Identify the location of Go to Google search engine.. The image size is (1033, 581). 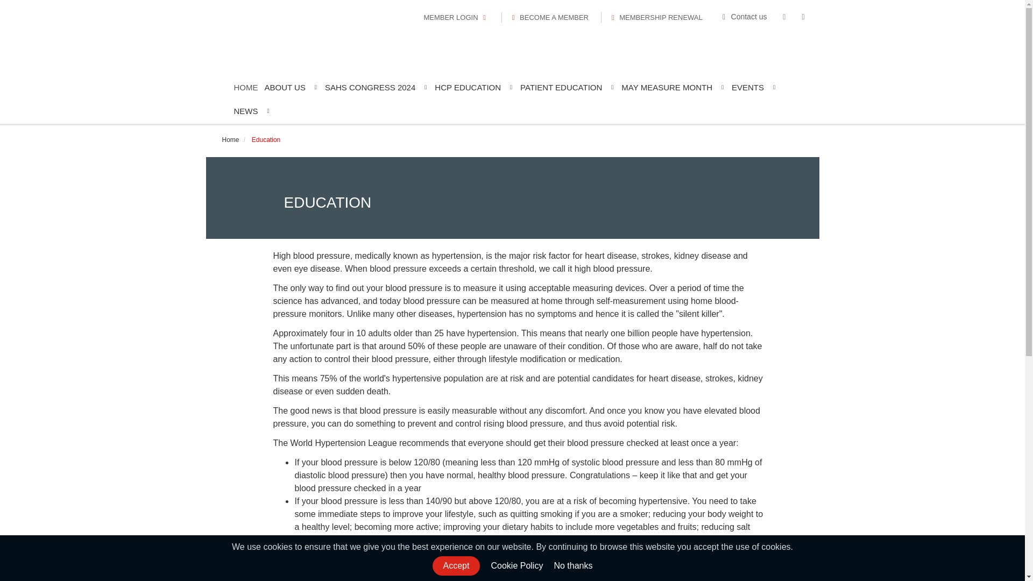
(572, 566).